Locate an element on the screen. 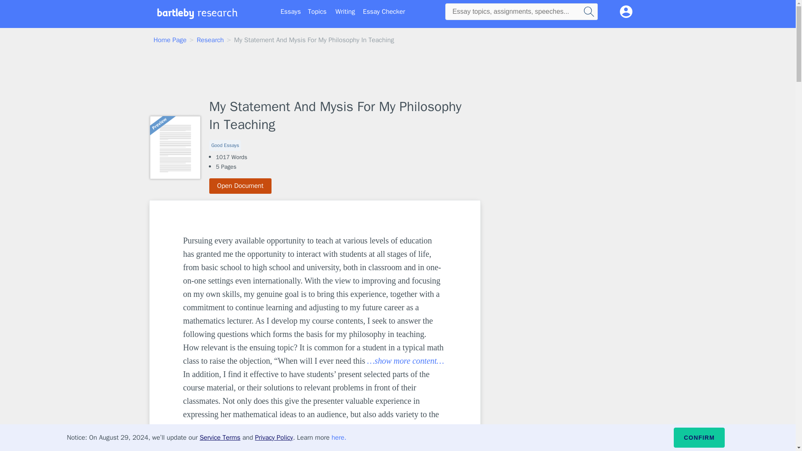 The image size is (802, 451). Research is located at coordinates (210, 40).